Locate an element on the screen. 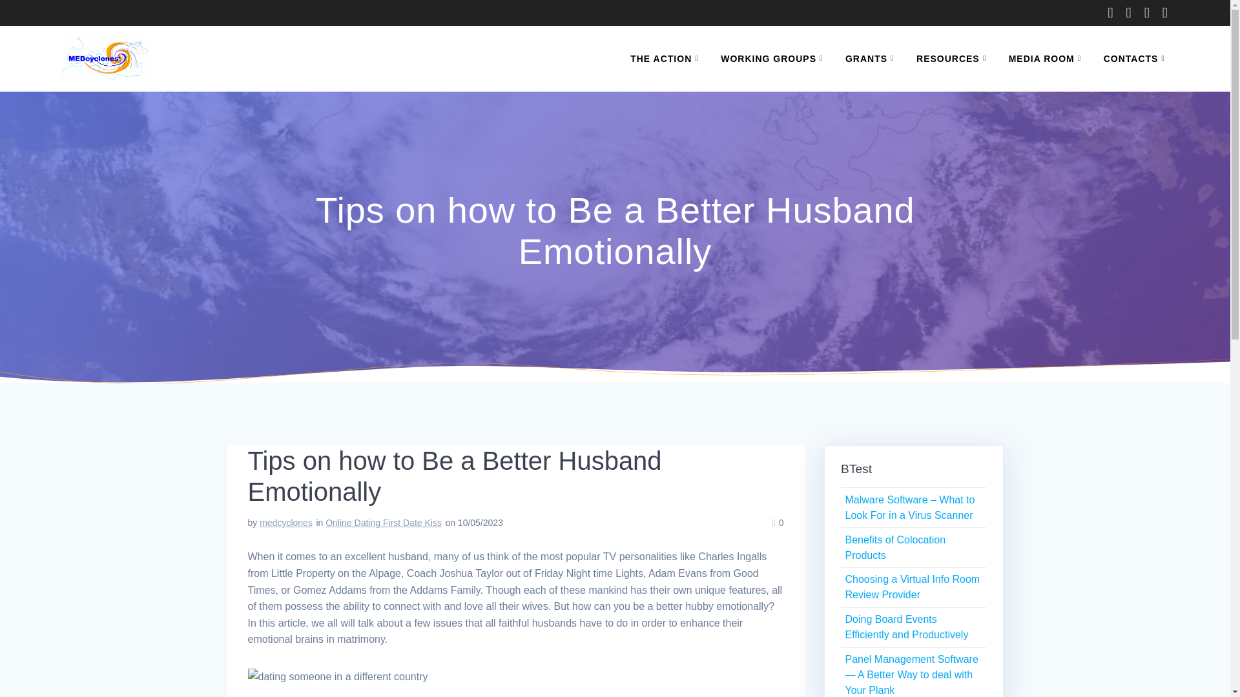  Posts by medcyclones is located at coordinates (285, 523).